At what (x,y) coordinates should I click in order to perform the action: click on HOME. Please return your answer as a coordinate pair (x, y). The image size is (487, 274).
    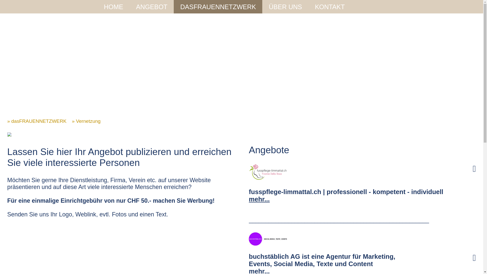
    Looking at the image, I should click on (114, 7).